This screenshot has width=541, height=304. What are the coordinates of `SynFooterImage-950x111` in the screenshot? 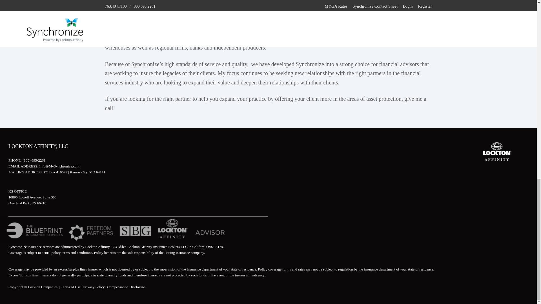 It's located at (115, 230).